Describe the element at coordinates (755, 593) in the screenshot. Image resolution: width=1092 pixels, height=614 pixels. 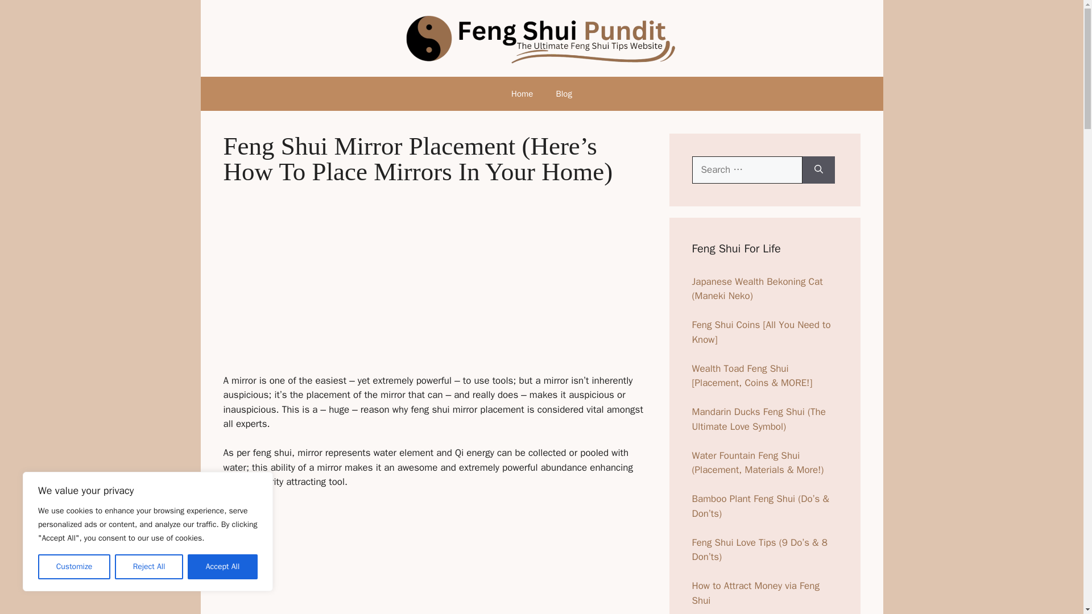
I see `Feng Shui Tips for Wealth` at that location.